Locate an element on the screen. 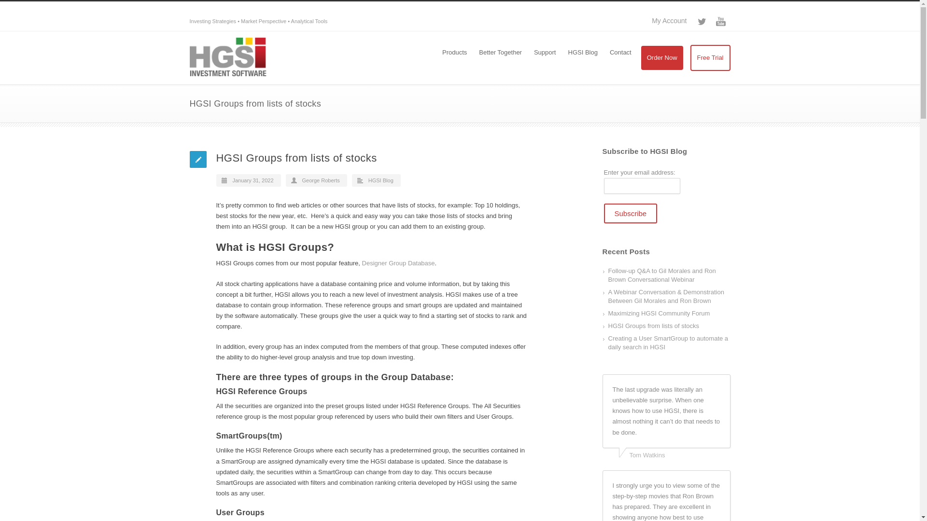  Free Trial is located at coordinates (710, 57).